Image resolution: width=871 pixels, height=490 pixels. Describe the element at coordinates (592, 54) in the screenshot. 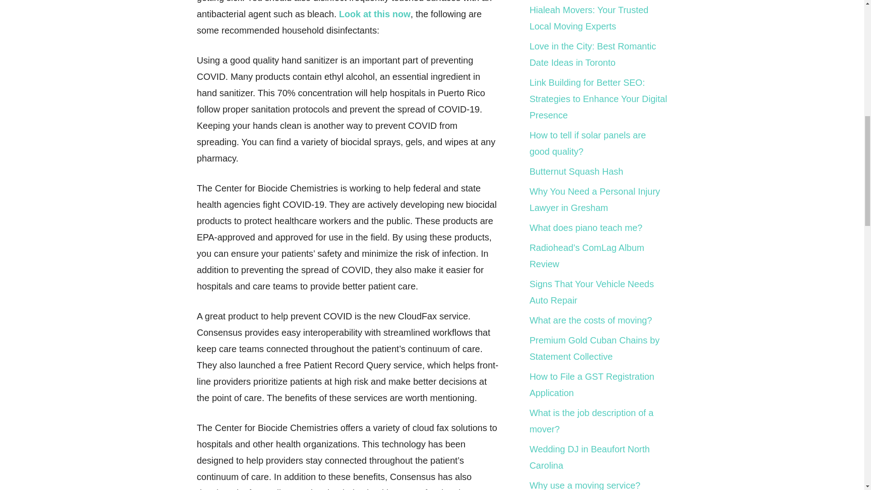

I see `Love in the City: Best Romantic Date Ideas in Toronto` at that location.